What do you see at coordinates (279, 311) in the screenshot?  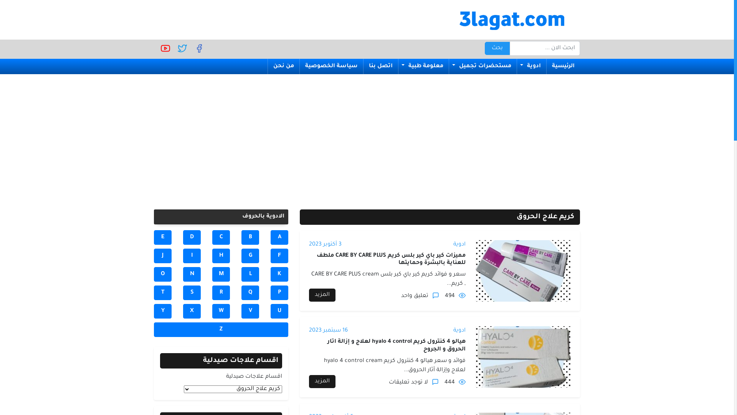 I see `U` at bounding box center [279, 311].